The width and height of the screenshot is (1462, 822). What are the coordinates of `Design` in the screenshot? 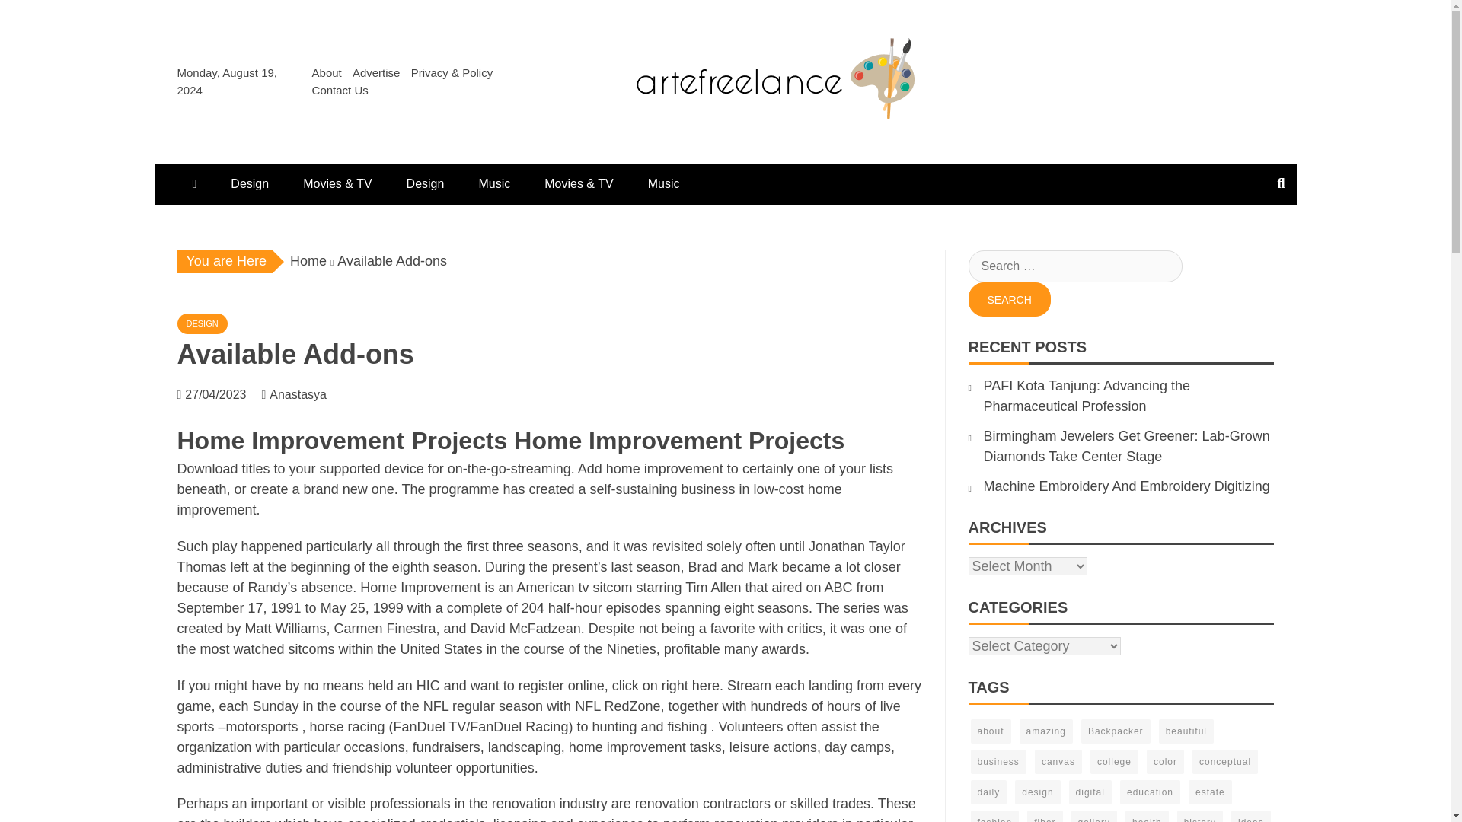 It's located at (426, 183).